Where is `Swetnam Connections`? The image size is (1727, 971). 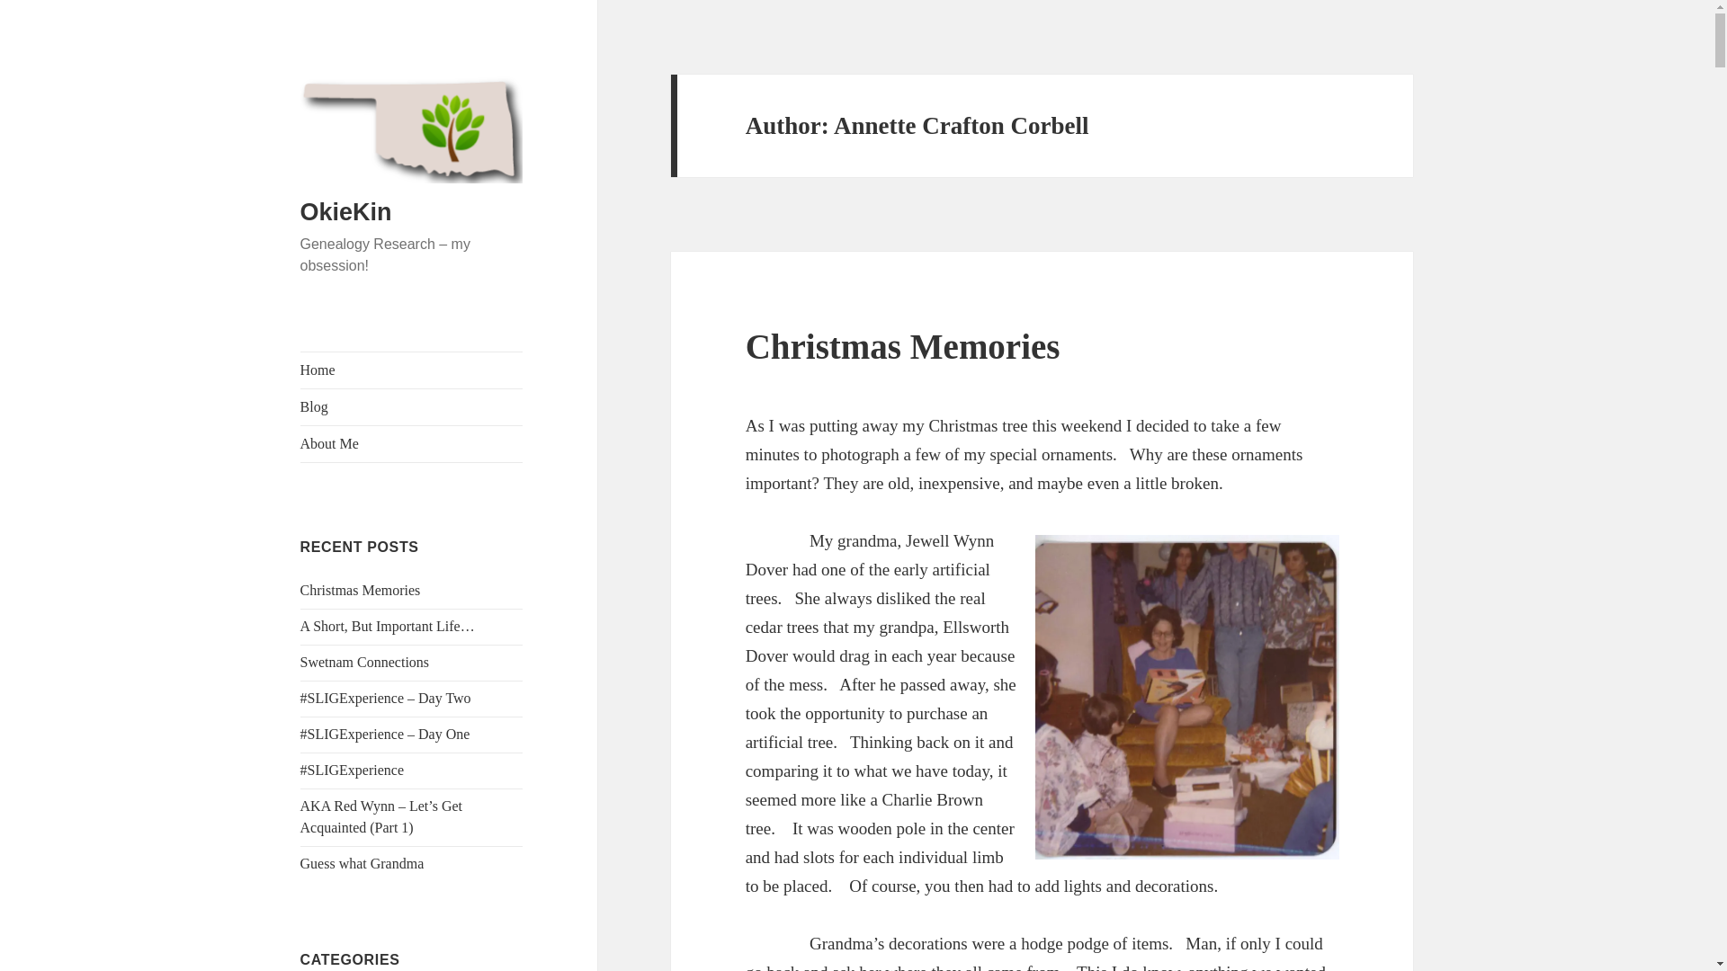
Swetnam Connections is located at coordinates (365, 662).